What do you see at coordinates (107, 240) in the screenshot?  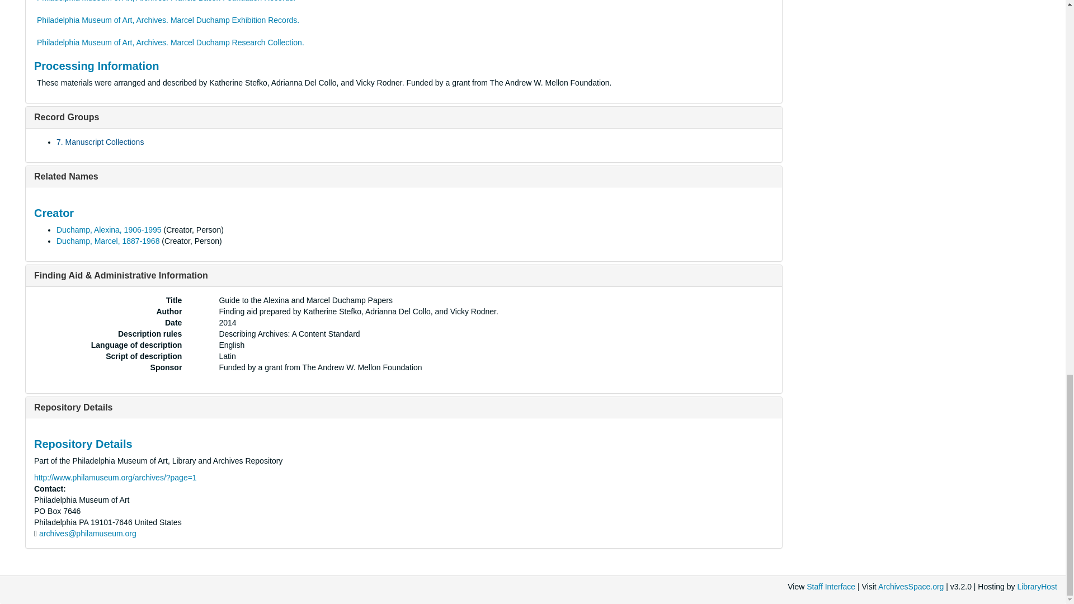 I see `Duchamp, Marcel, 1887-1968` at bounding box center [107, 240].